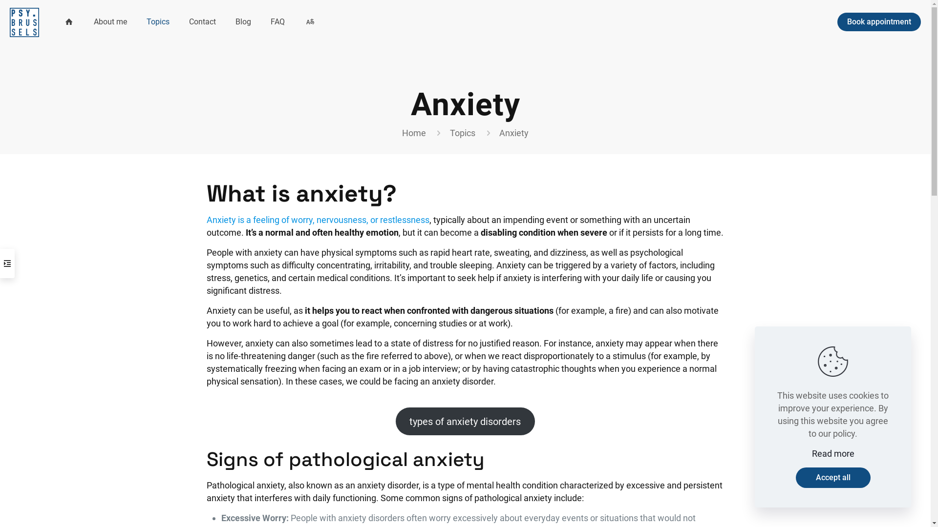 The image size is (938, 527). I want to click on Topics, so click(462, 133).